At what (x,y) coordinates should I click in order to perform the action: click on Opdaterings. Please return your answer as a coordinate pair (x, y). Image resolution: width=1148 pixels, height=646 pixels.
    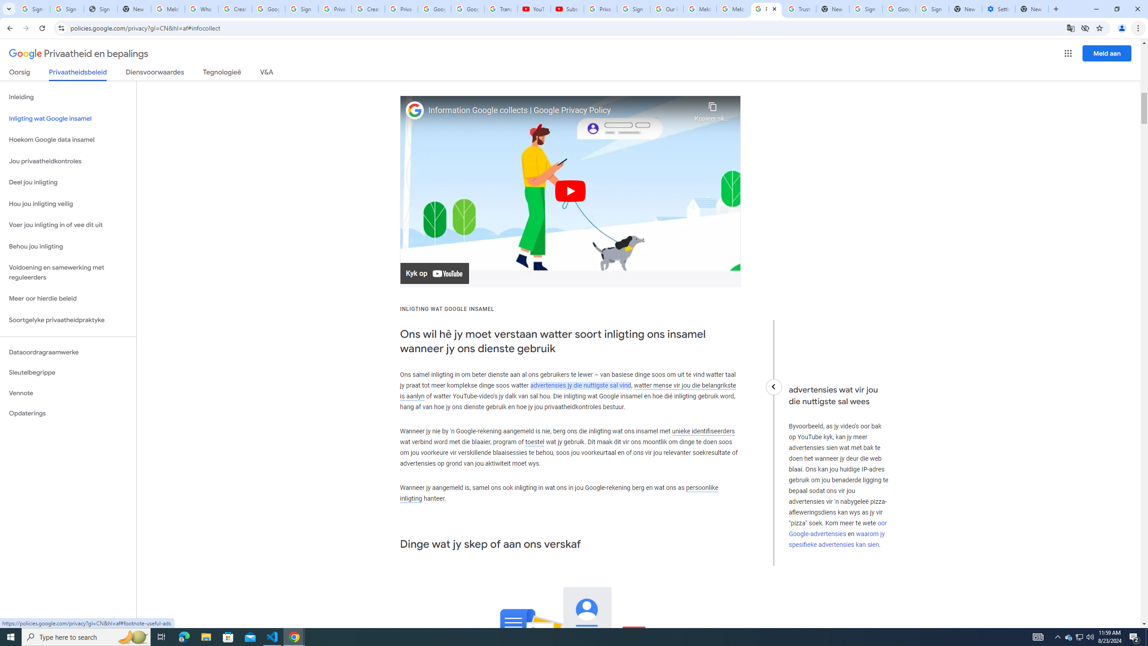
    Looking at the image, I should click on (68, 413).